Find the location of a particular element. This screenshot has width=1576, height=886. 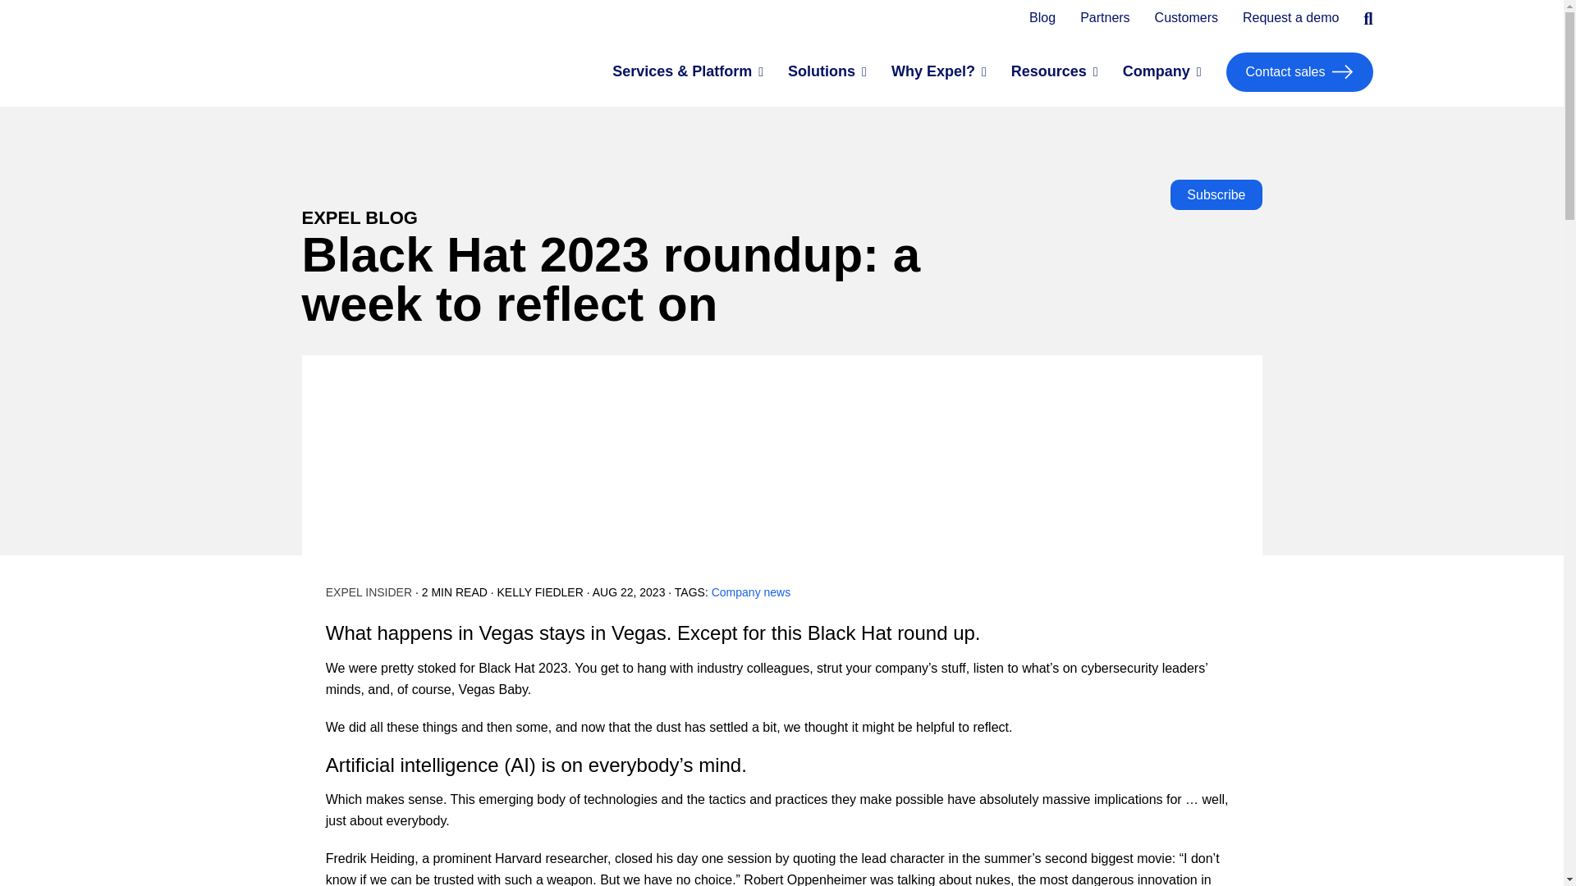

Customers is located at coordinates (1187, 18).